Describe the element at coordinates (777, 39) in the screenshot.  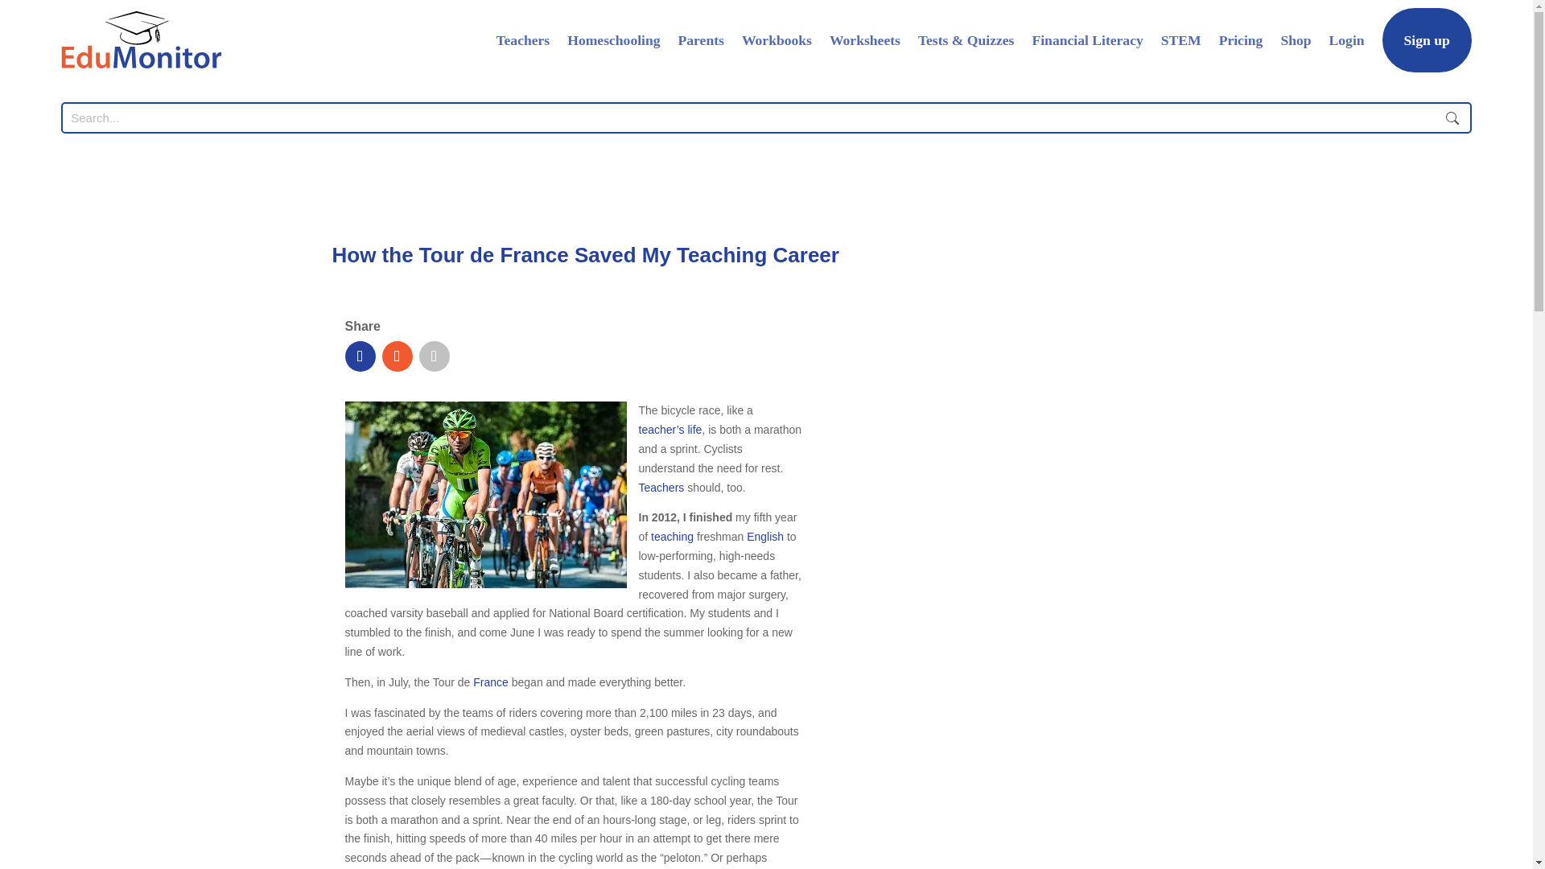
I see `Workbooks` at that location.